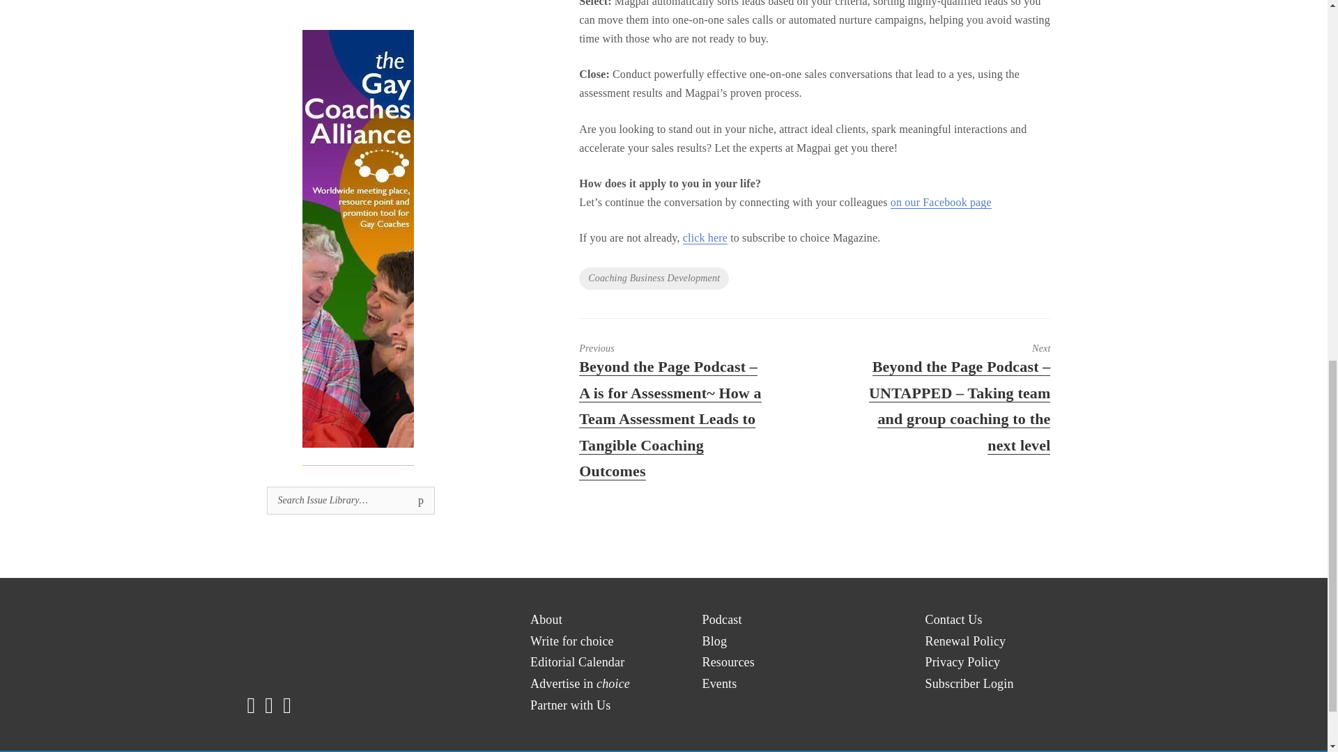 The width and height of the screenshot is (1338, 752). What do you see at coordinates (351, 500) in the screenshot?
I see `Search for:` at bounding box center [351, 500].